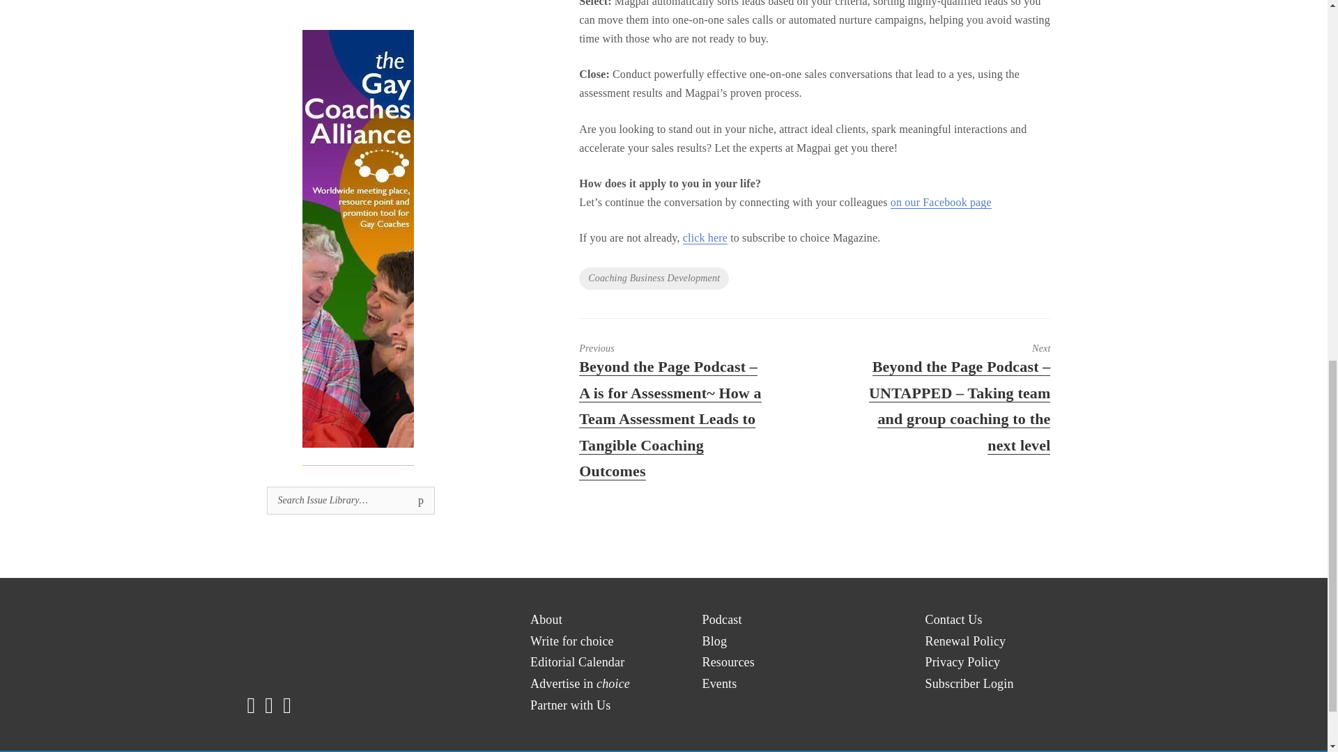 The width and height of the screenshot is (1338, 752). What do you see at coordinates (351, 500) in the screenshot?
I see `Search for:` at bounding box center [351, 500].